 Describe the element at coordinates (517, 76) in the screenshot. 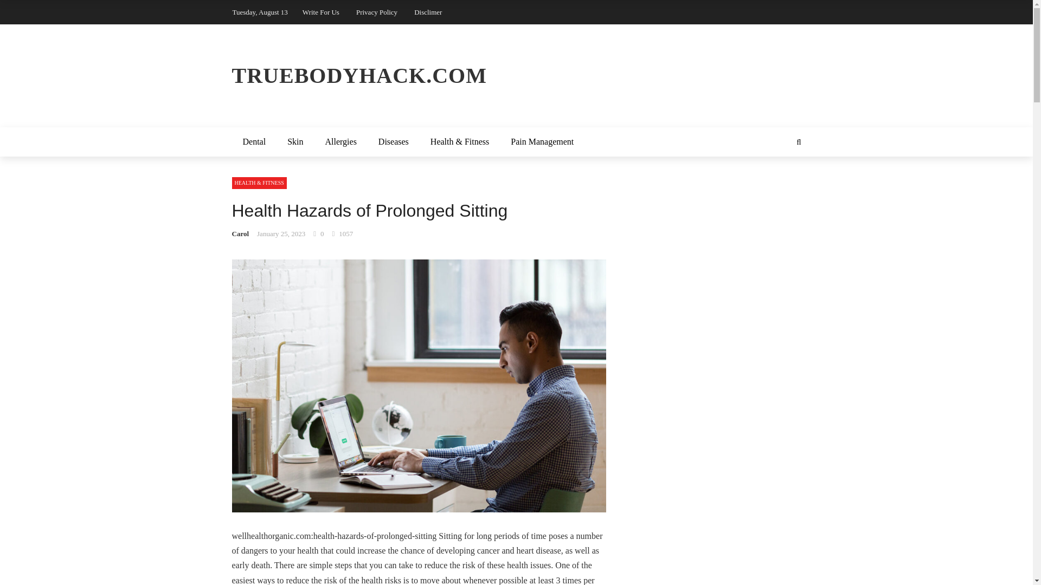

I see `TRUEBODYHACK.COM` at that location.